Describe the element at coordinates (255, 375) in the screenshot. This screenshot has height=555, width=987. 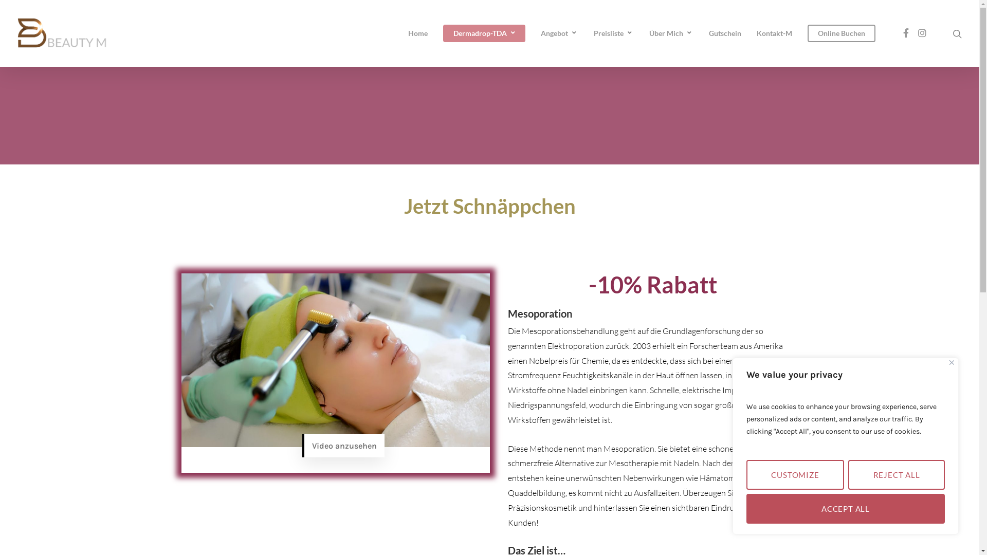
I see `|` at that location.